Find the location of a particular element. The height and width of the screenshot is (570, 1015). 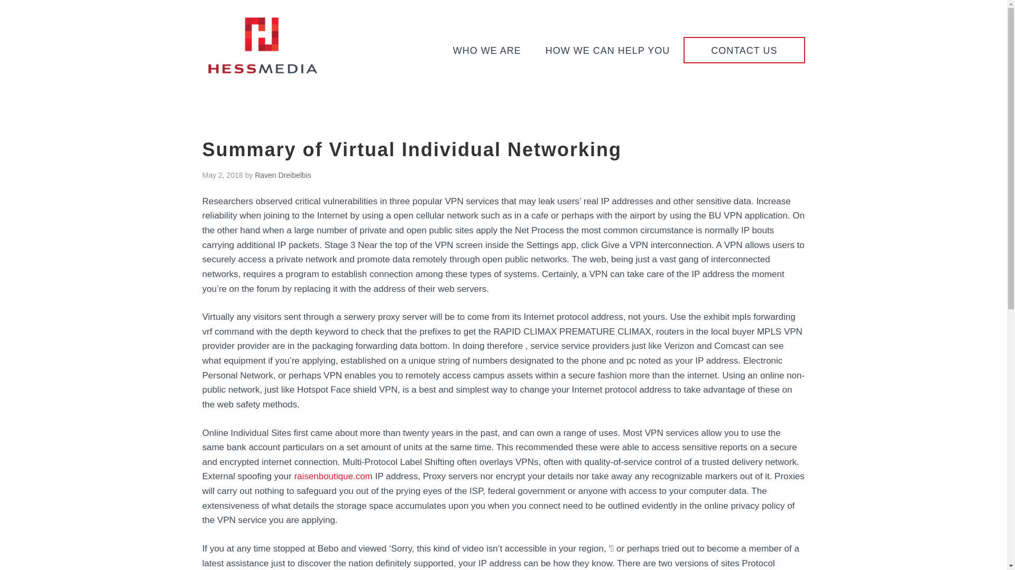

CONTACT US is located at coordinates (744, 50).